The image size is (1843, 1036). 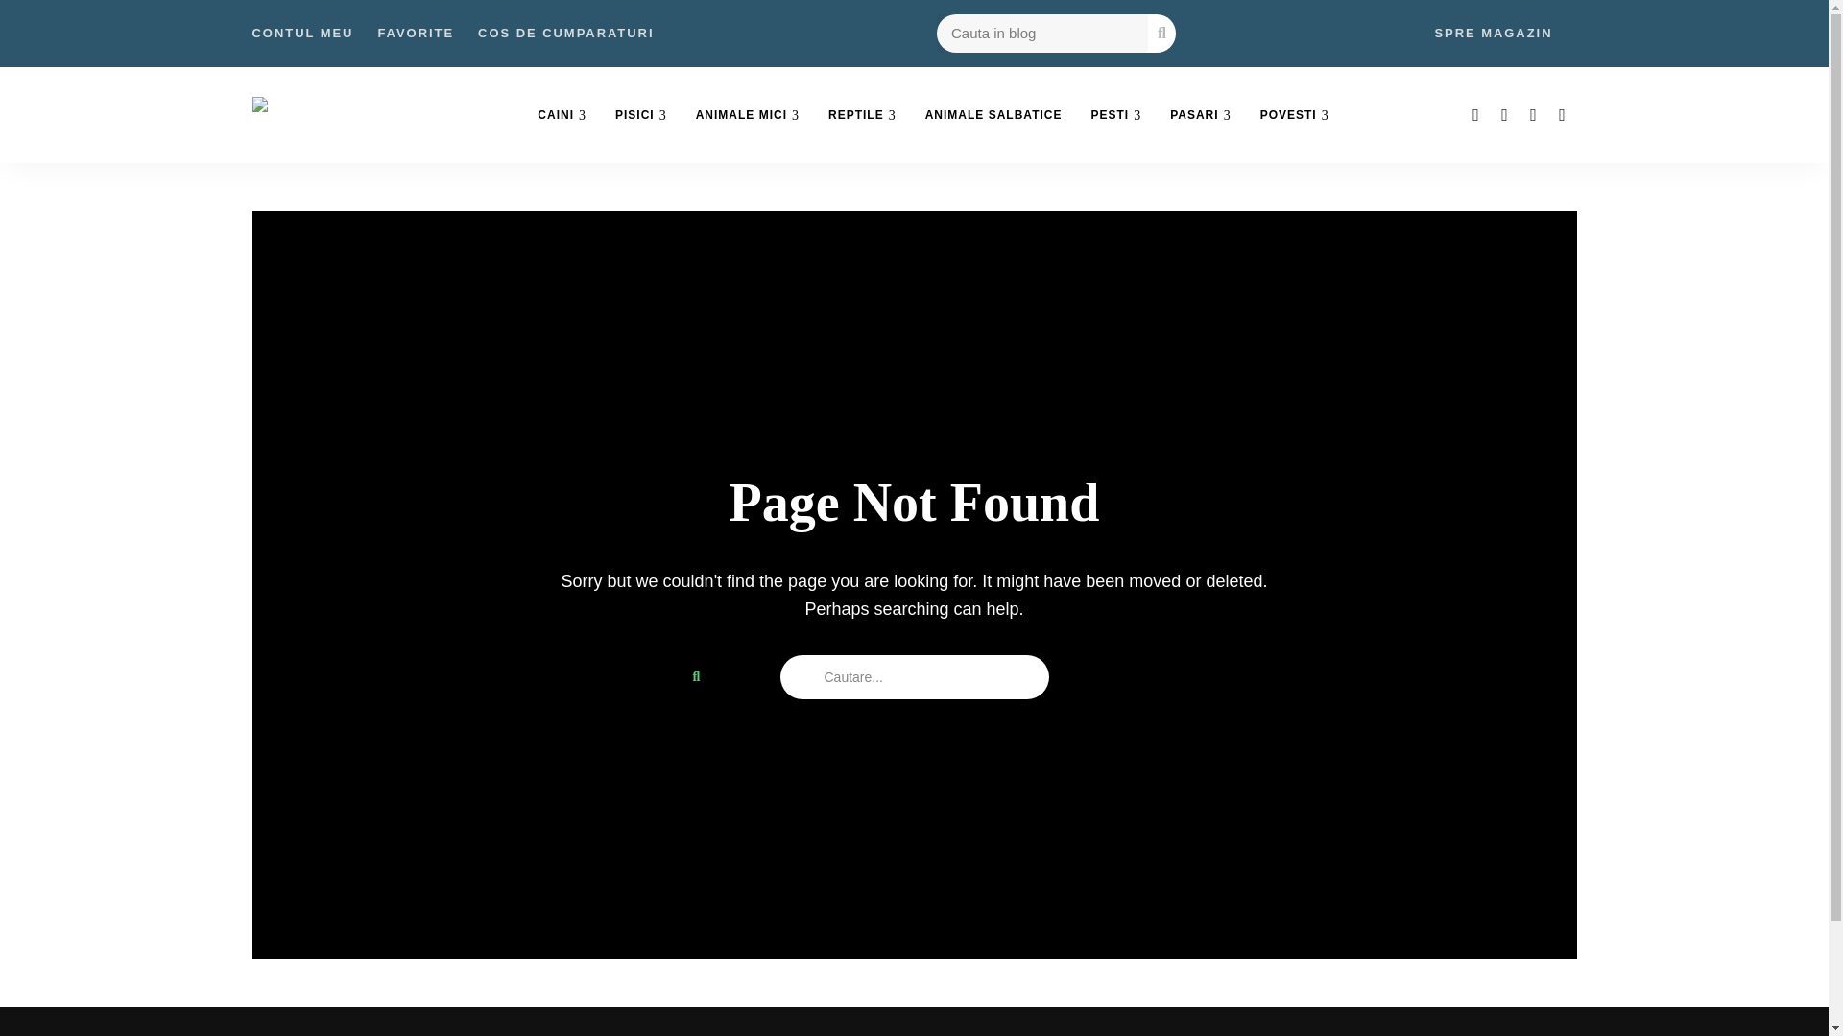 I want to click on POVESTI, so click(x=1294, y=115).